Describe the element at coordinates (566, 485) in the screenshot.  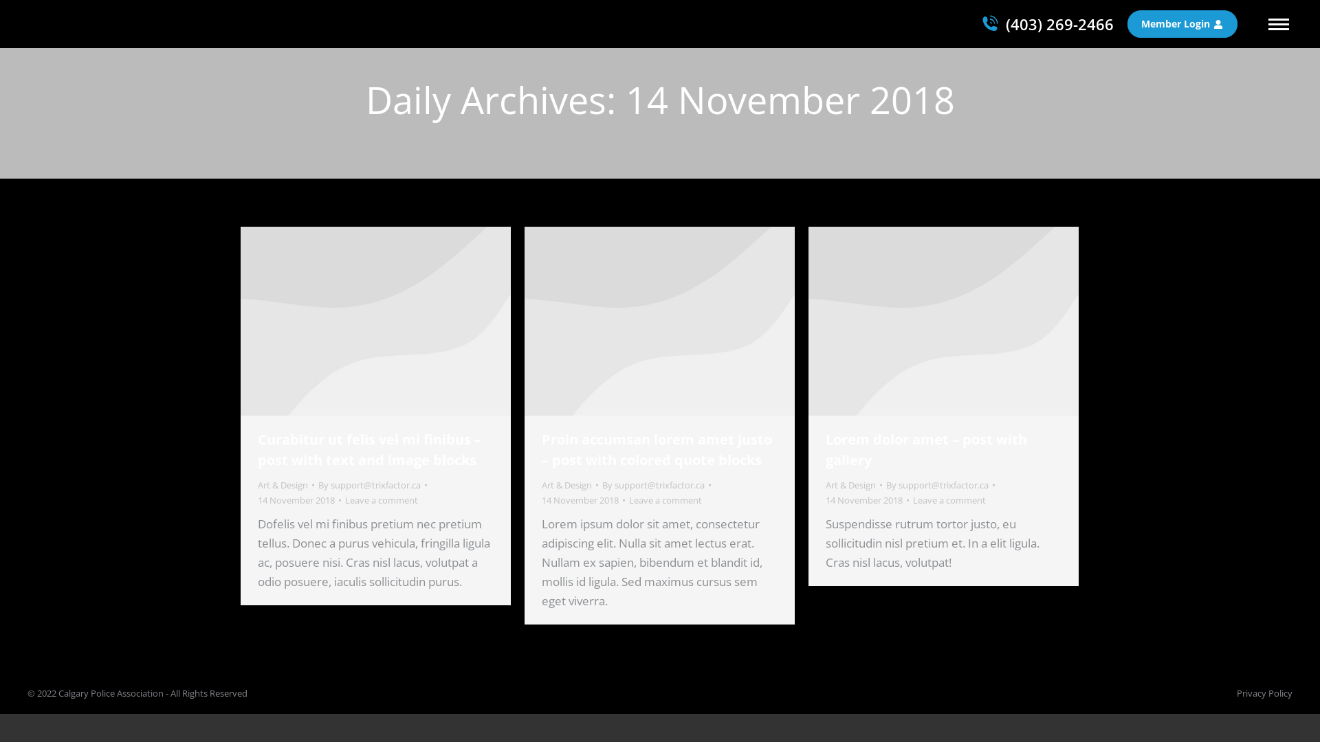
I see `Art & Design` at that location.